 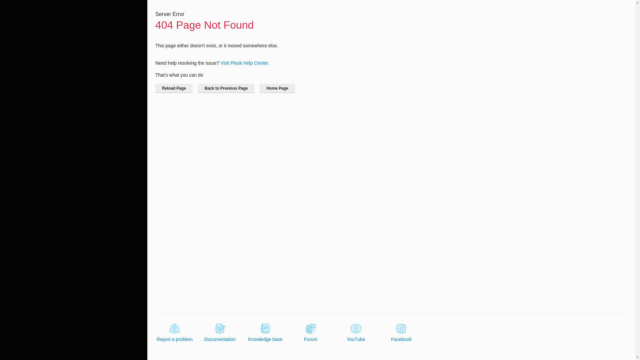 What do you see at coordinates (265, 333) in the screenshot?
I see `Knowledge base` at bounding box center [265, 333].